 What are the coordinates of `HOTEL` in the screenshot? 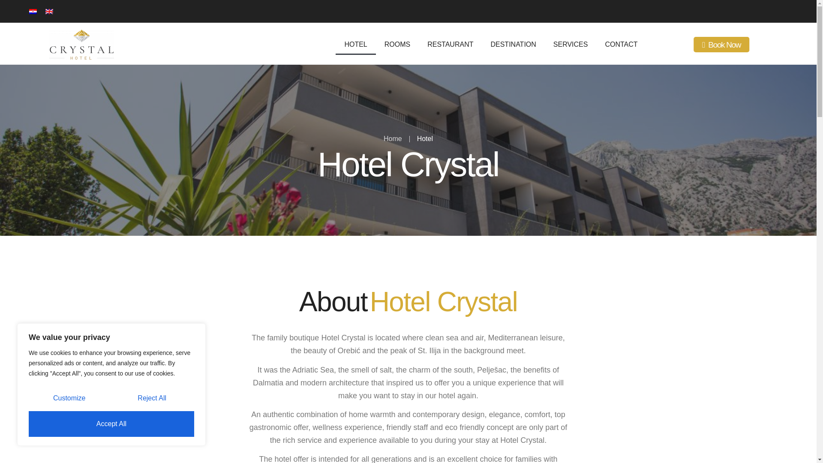 It's located at (355, 44).